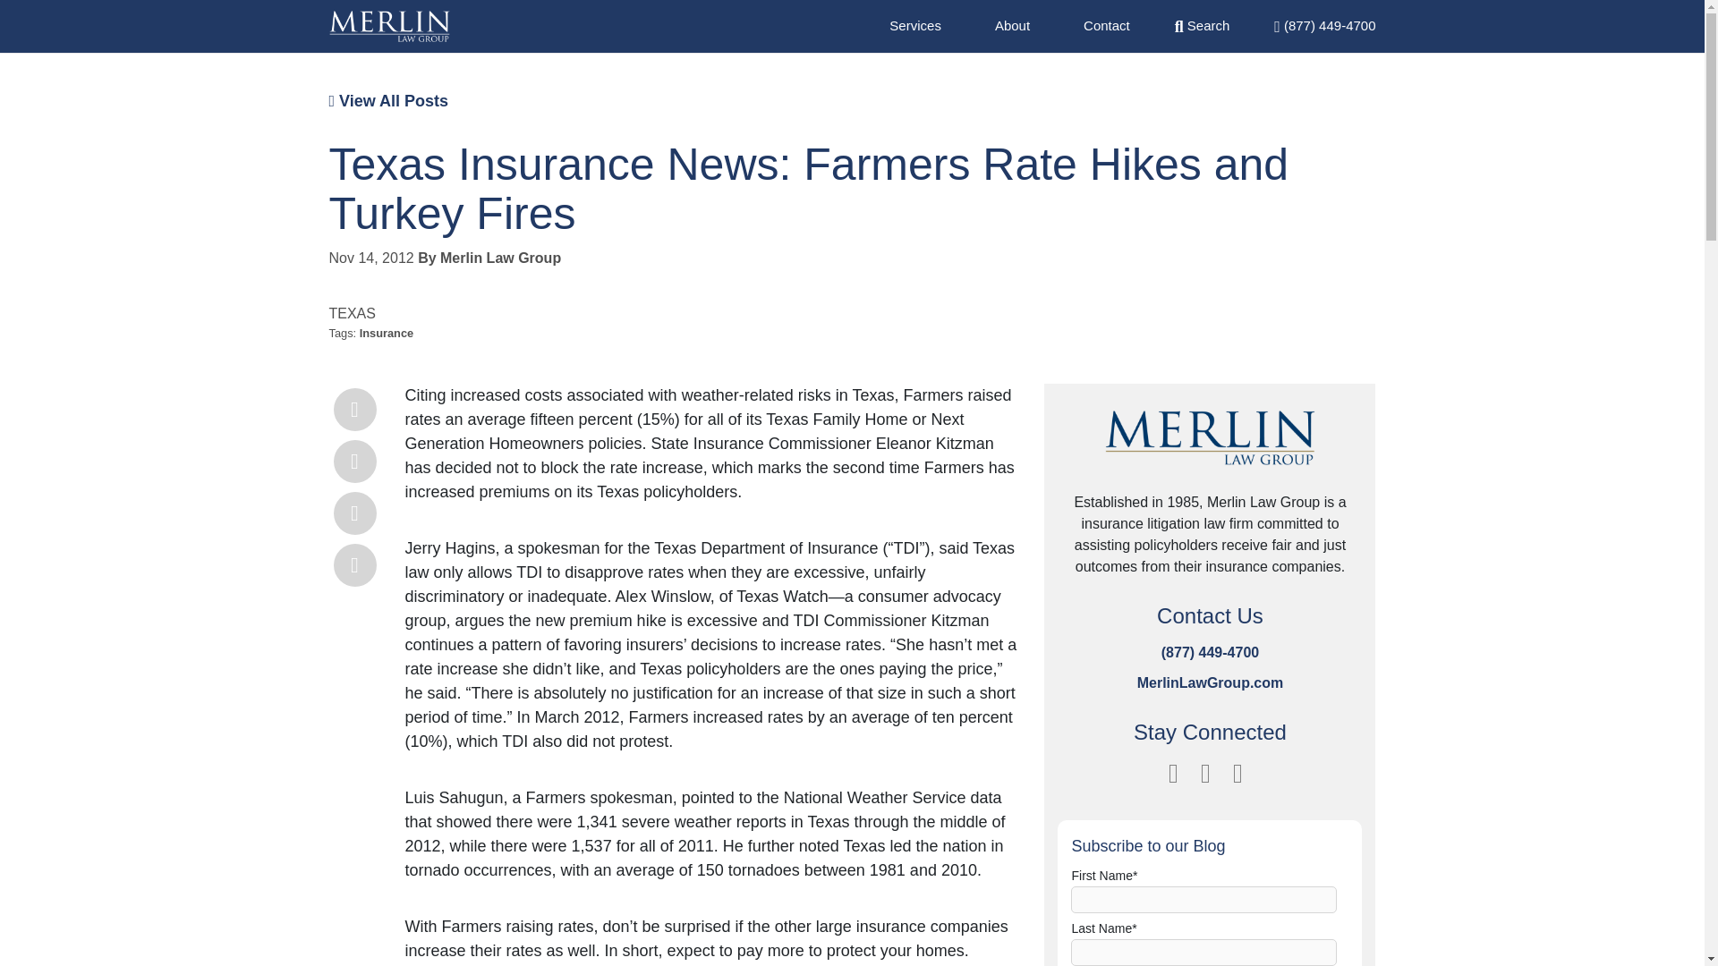  Describe the element at coordinates (915, 25) in the screenshot. I see `Services` at that location.